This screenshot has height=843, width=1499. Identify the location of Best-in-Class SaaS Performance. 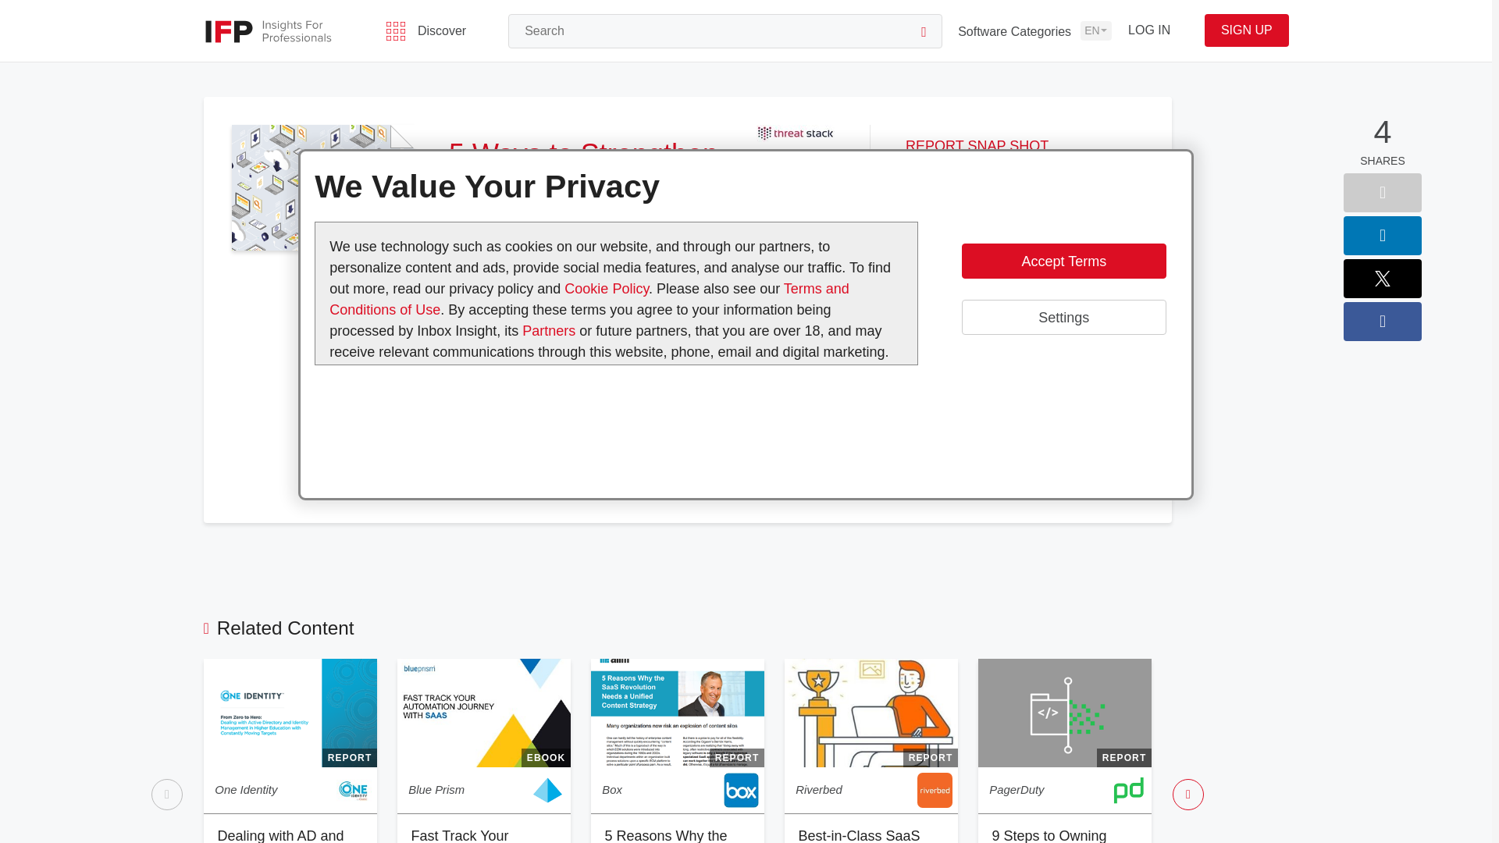
(859, 835).